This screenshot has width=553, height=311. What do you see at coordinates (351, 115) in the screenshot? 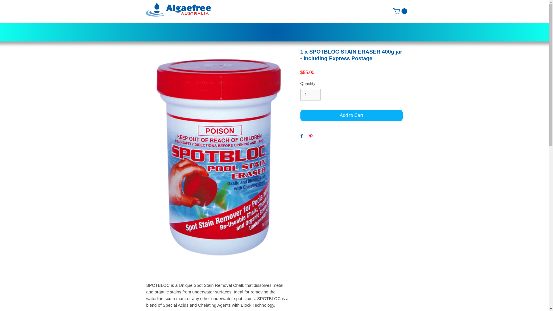
I see `Add to Cart` at bounding box center [351, 115].